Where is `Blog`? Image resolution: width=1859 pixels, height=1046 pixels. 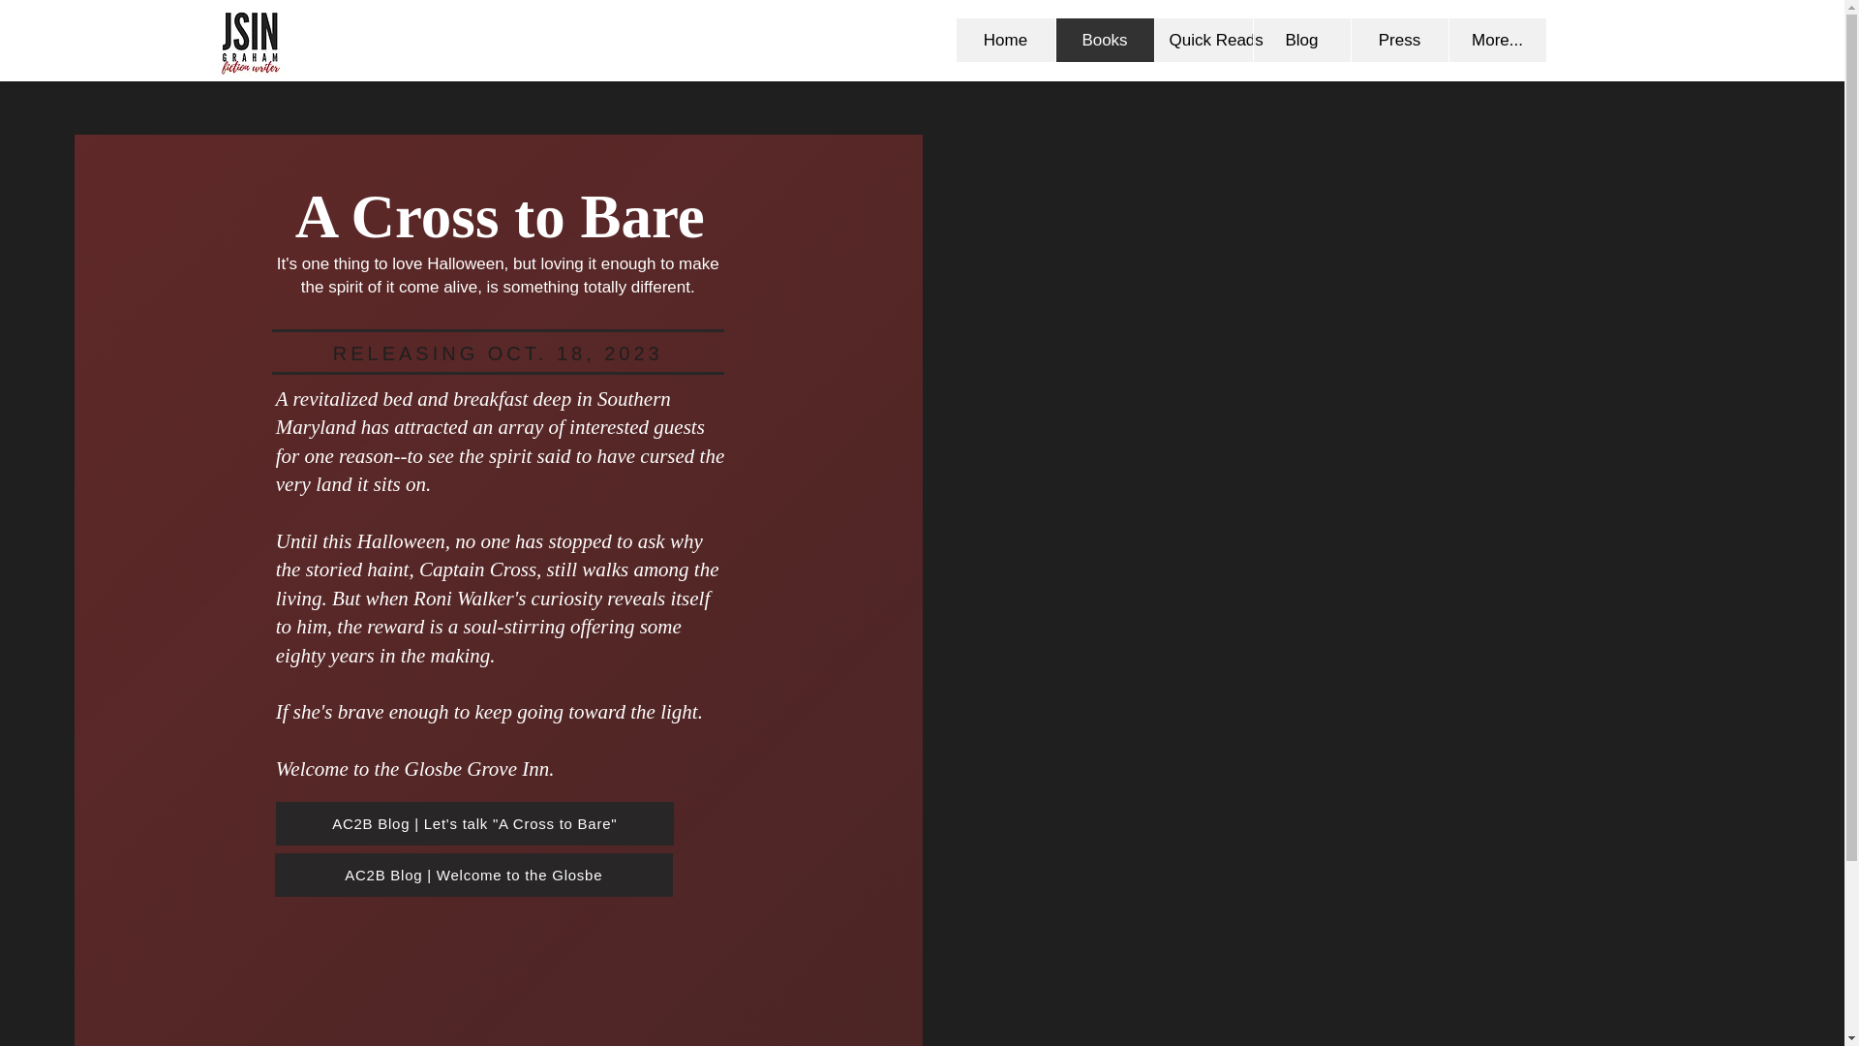 Blog is located at coordinates (1301, 40).